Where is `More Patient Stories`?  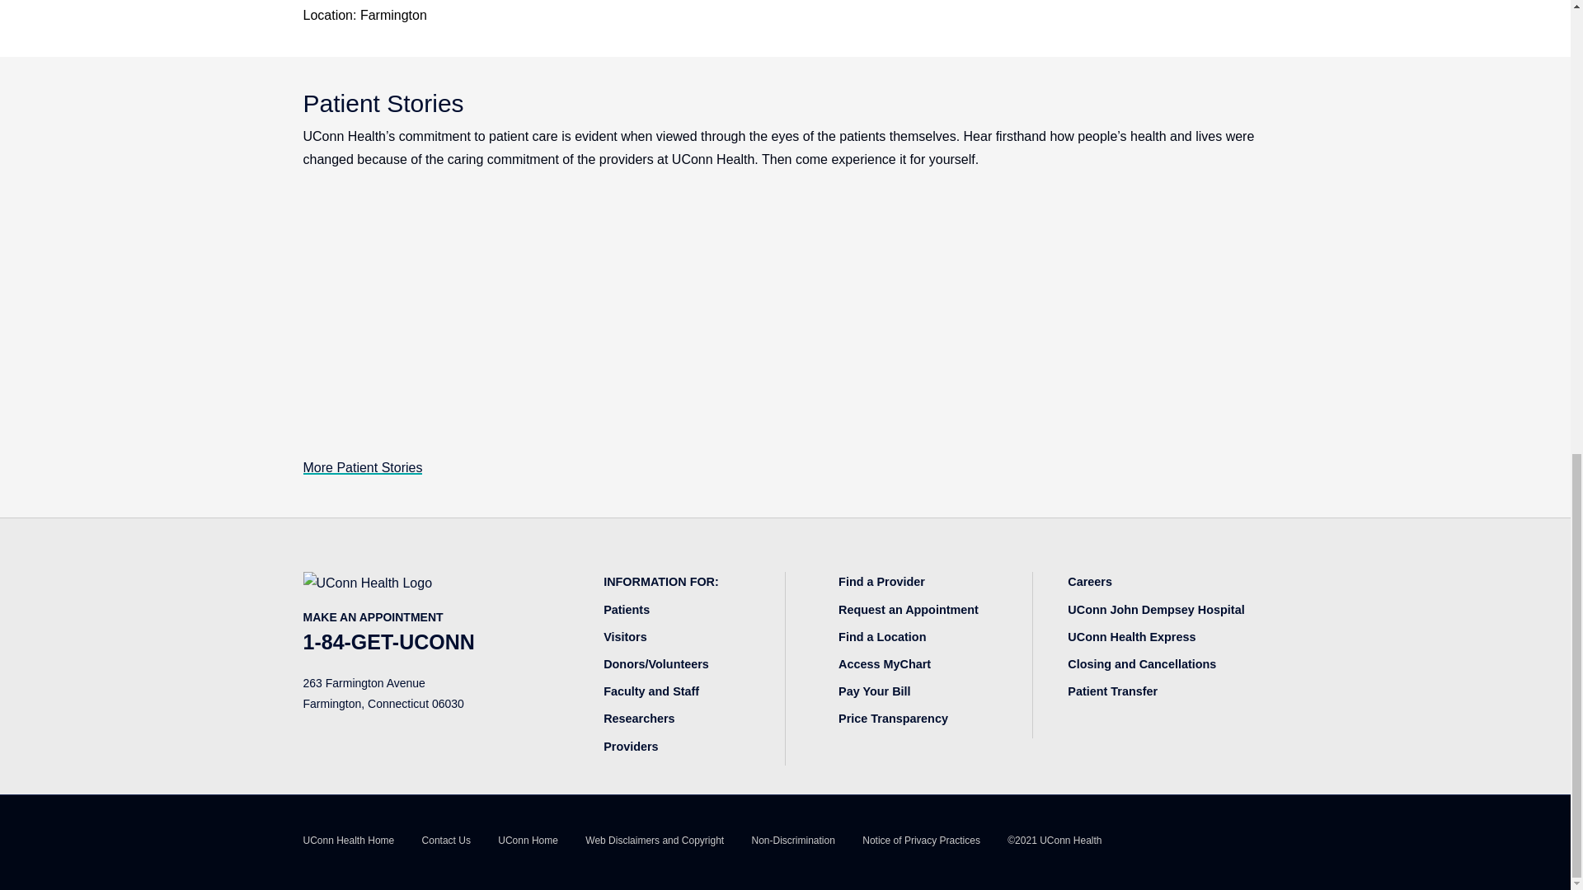
More Patient Stories is located at coordinates (363, 467).